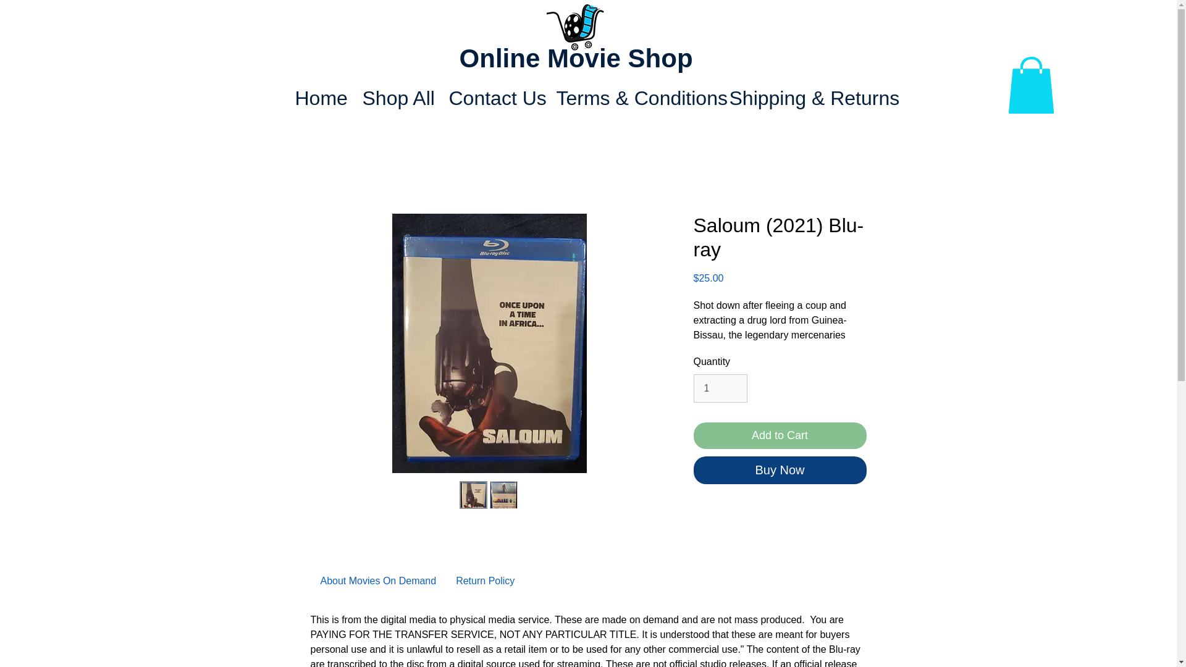 The width and height of the screenshot is (1186, 667). I want to click on Buy Now, so click(779, 470).